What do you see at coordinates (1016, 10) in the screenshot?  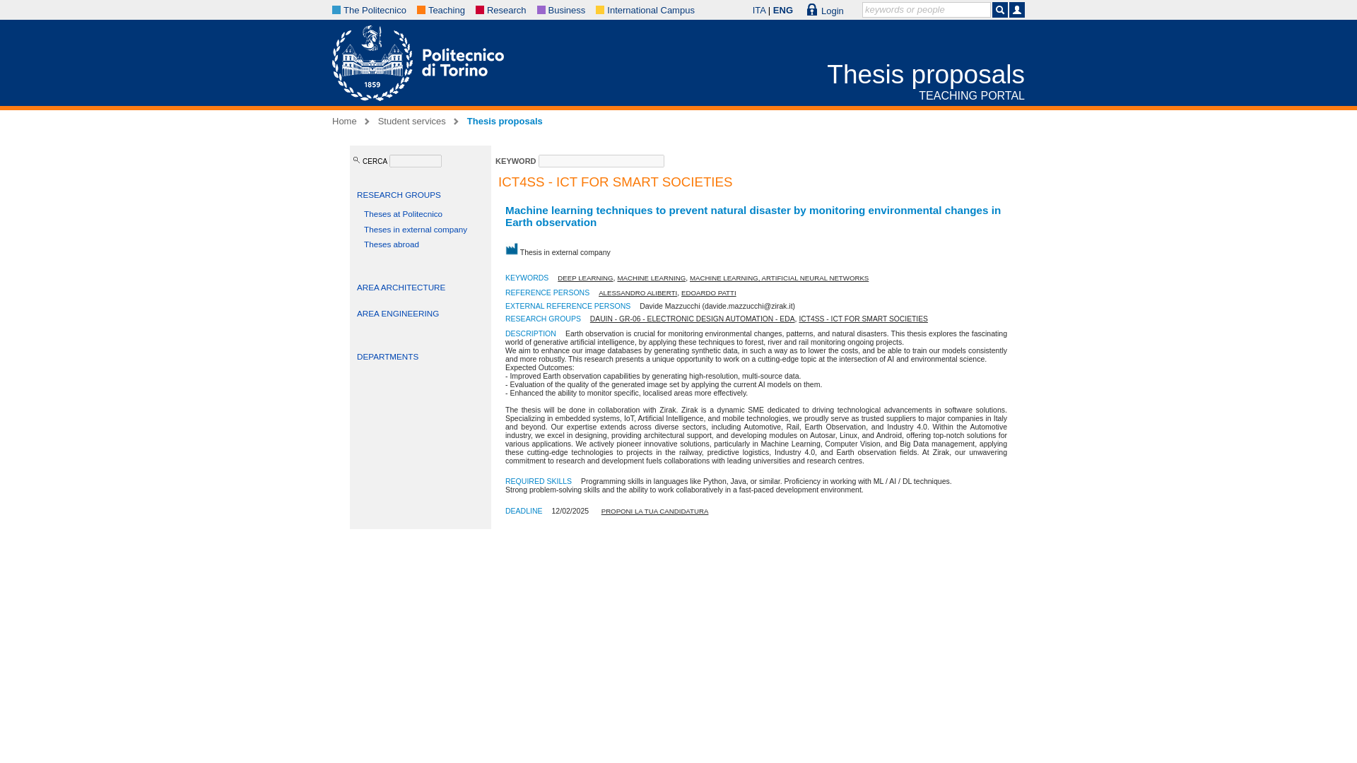 I see `Search in Address Book` at bounding box center [1016, 10].